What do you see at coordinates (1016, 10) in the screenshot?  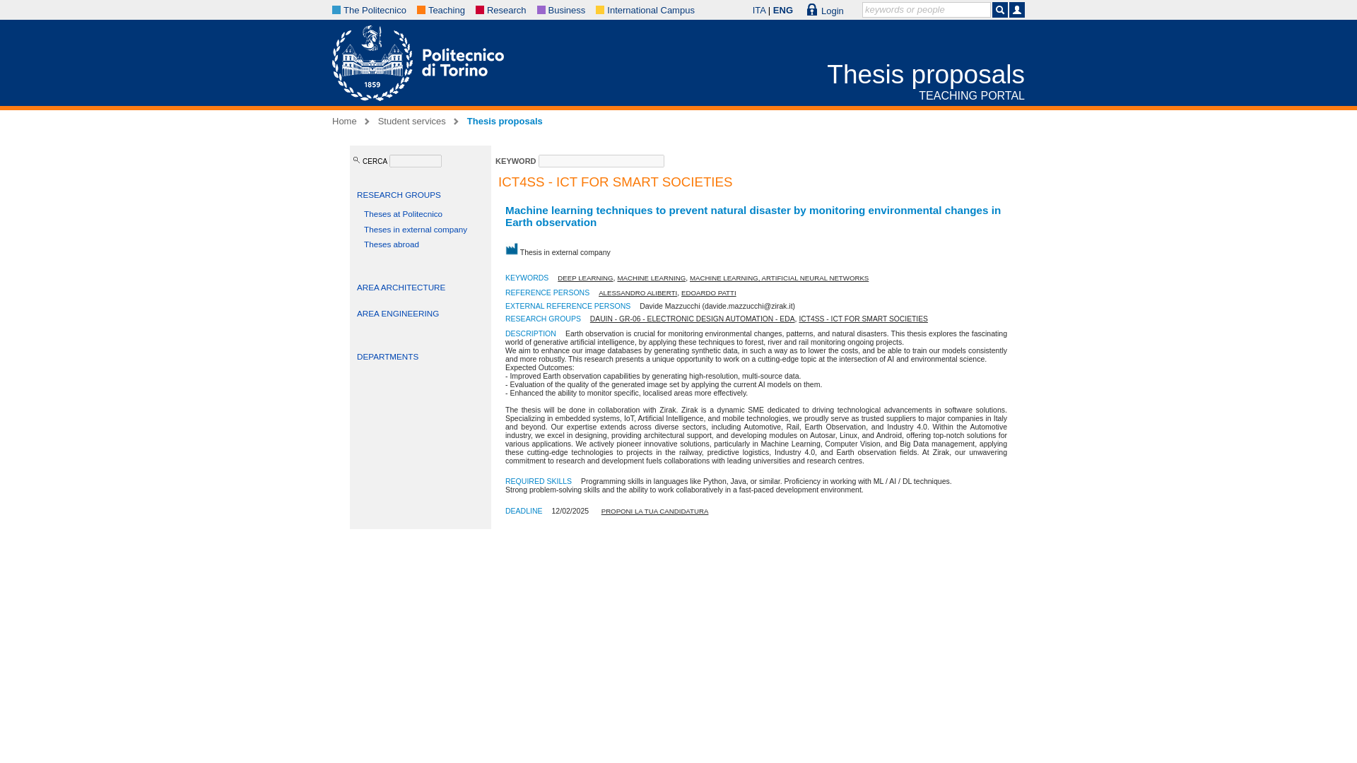 I see `Search in Address Book` at bounding box center [1016, 10].